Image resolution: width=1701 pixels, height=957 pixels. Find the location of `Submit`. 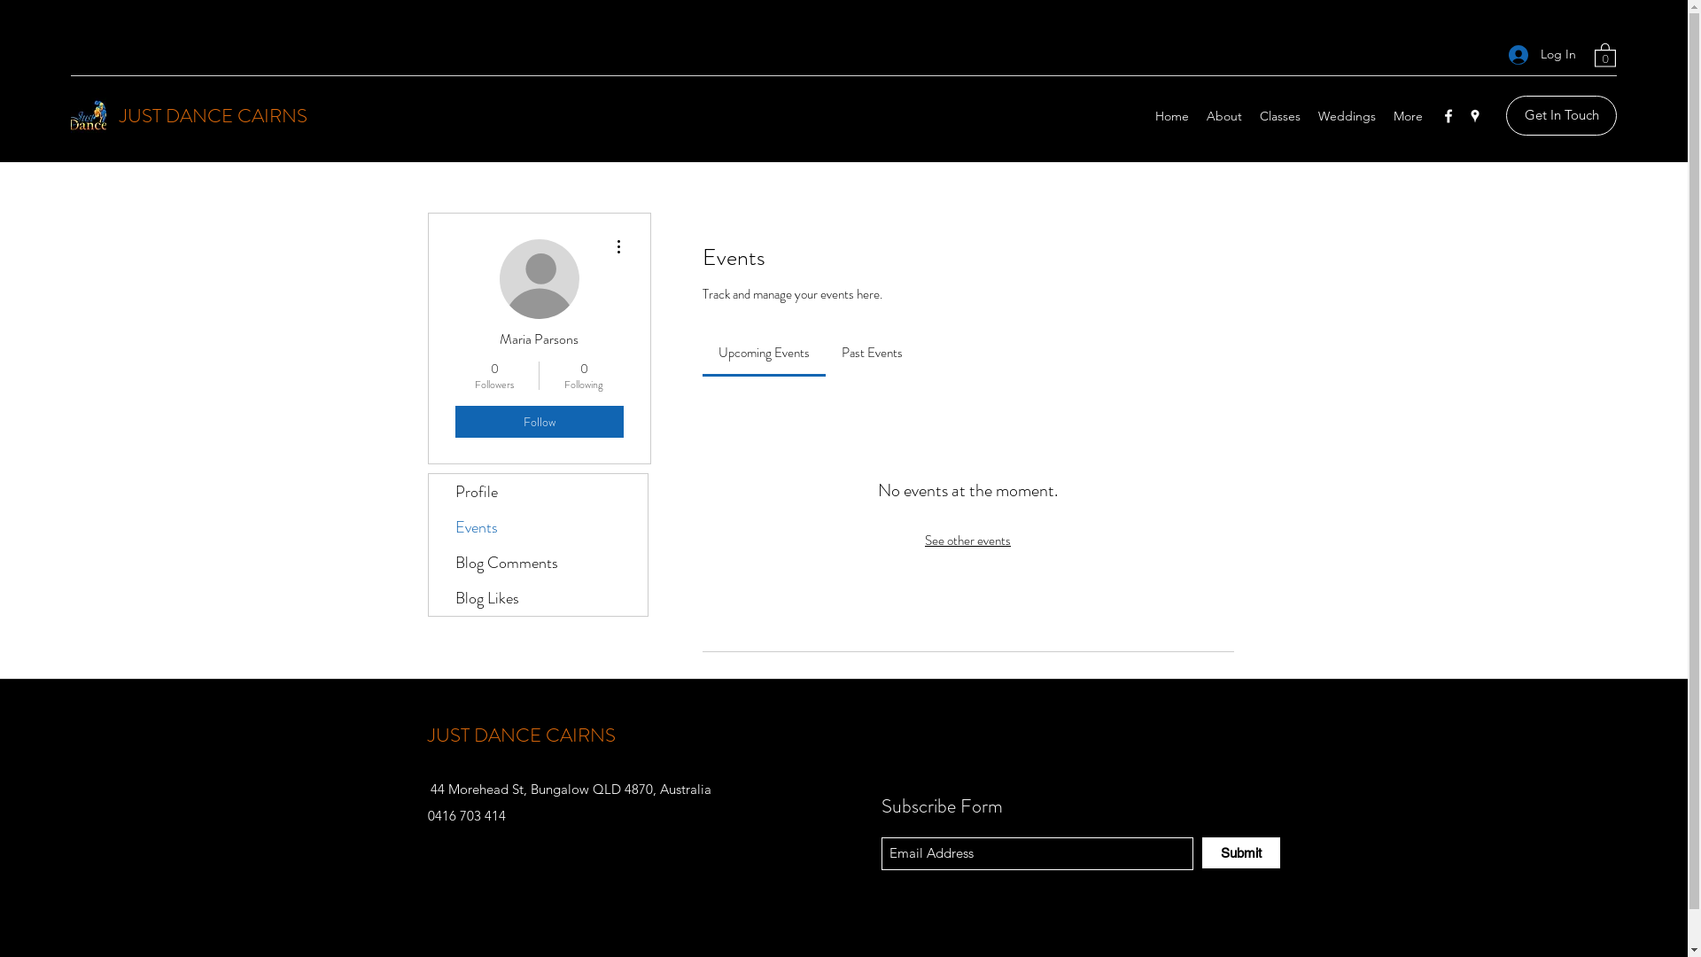

Submit is located at coordinates (1240, 852).